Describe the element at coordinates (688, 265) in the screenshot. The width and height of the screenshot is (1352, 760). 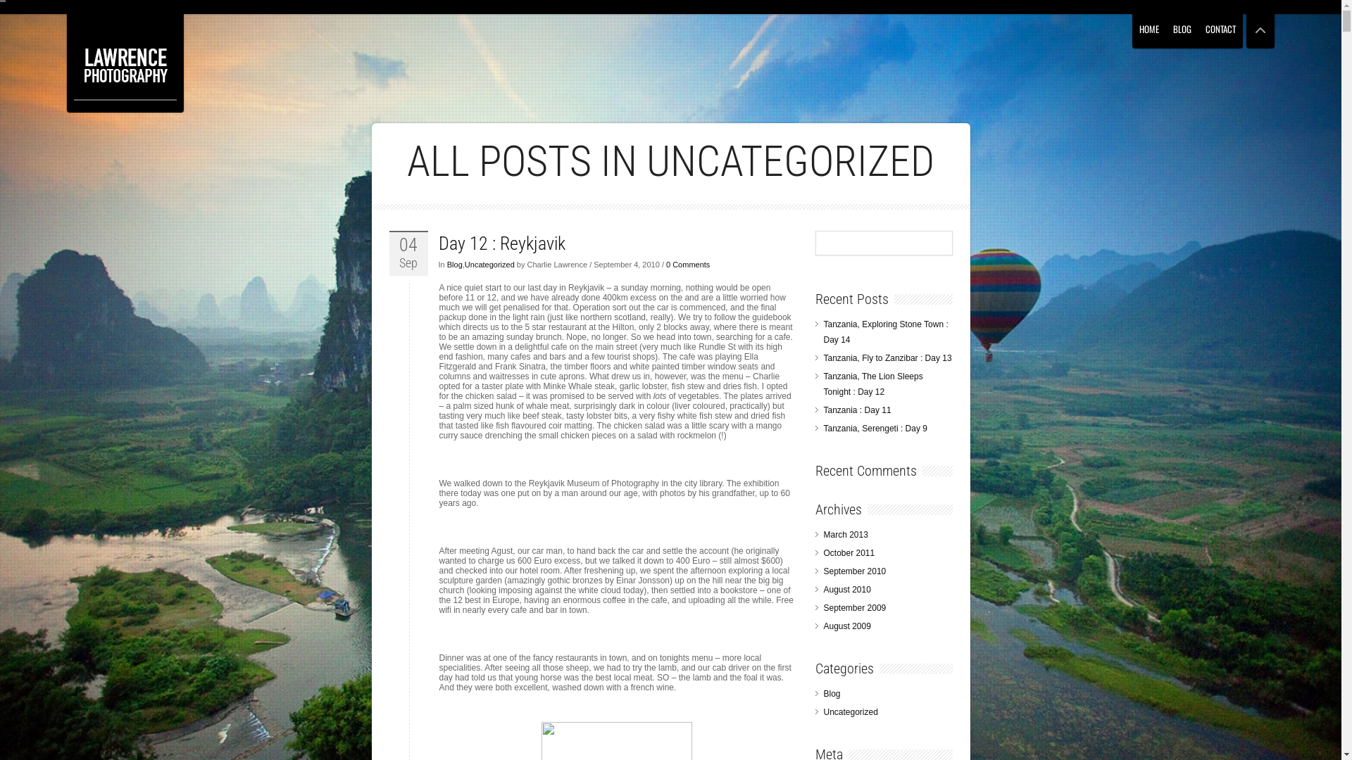
I see `0 Comments` at that location.